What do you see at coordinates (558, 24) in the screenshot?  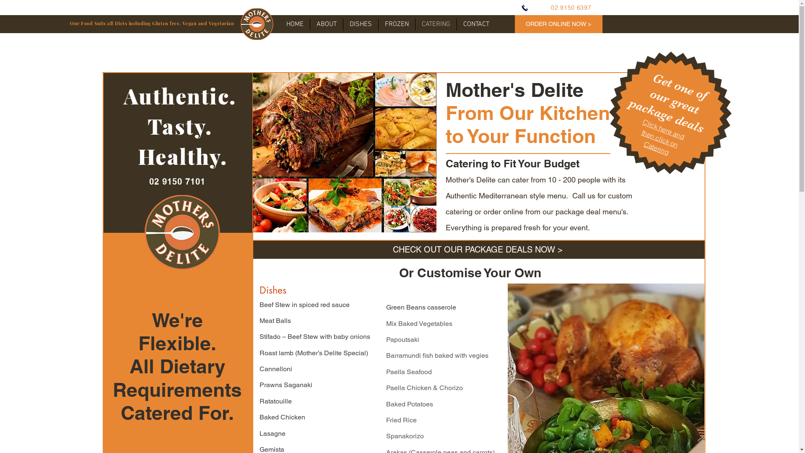 I see `ORDER ONLINE NOW >` at bounding box center [558, 24].